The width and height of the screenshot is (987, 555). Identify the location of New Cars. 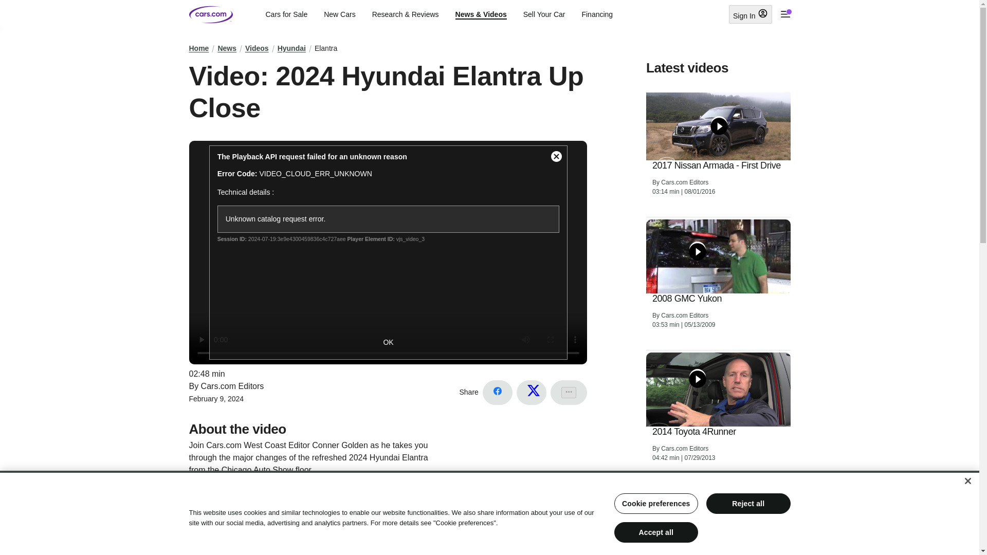
(339, 14).